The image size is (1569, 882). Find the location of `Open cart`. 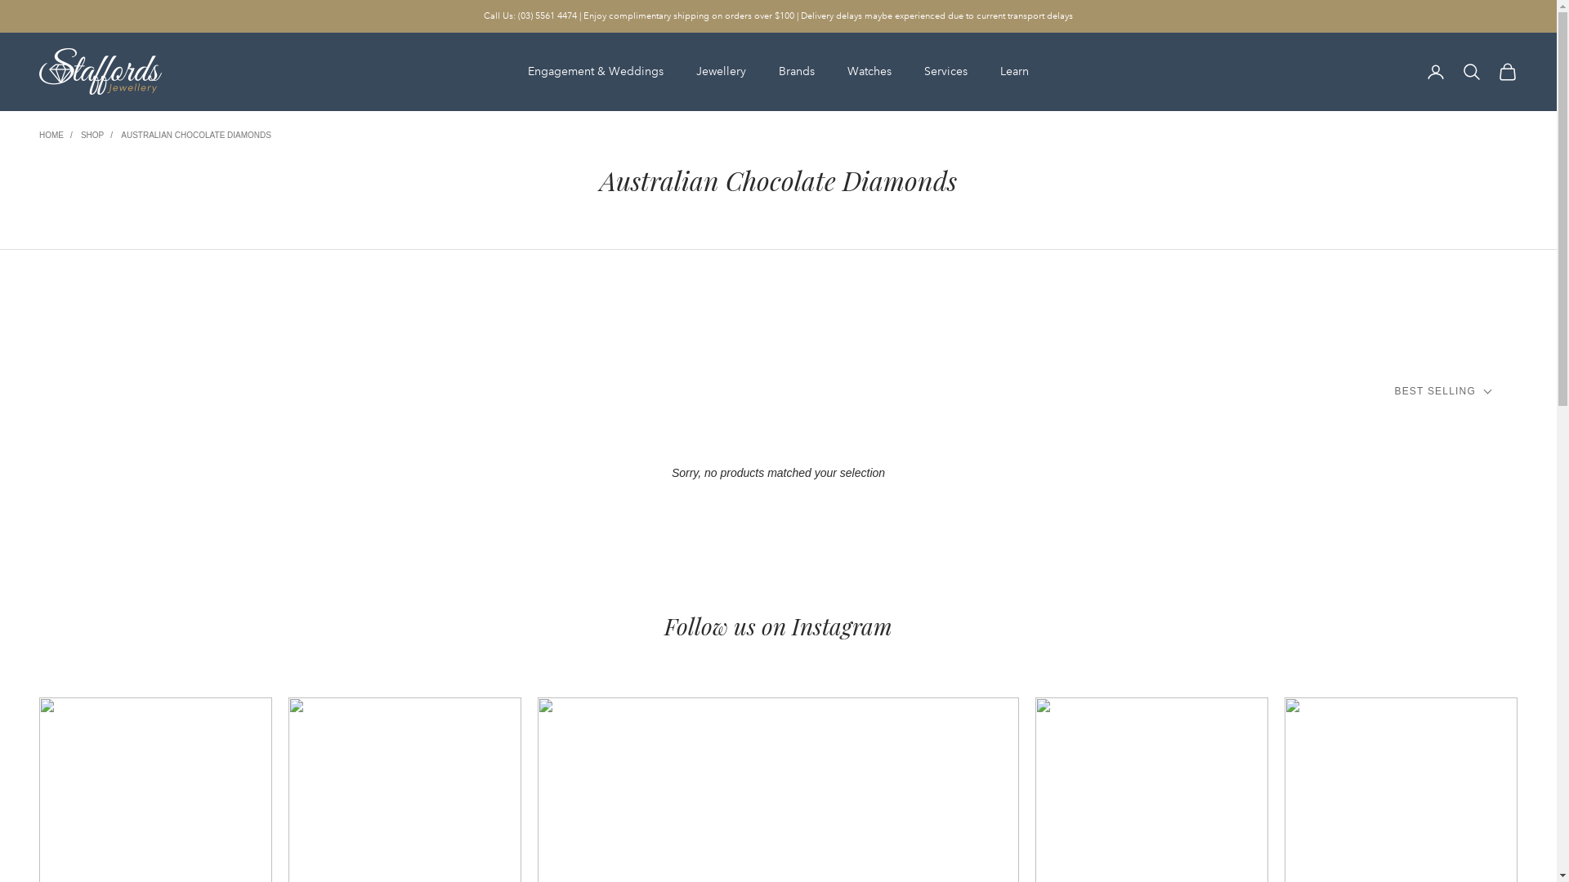

Open cart is located at coordinates (1508, 72).